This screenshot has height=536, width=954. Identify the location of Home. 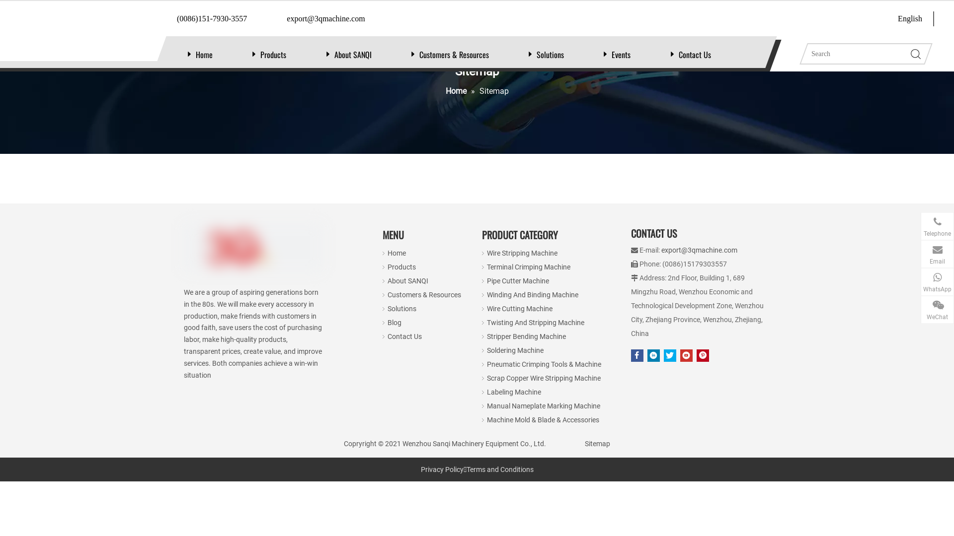
(397, 253).